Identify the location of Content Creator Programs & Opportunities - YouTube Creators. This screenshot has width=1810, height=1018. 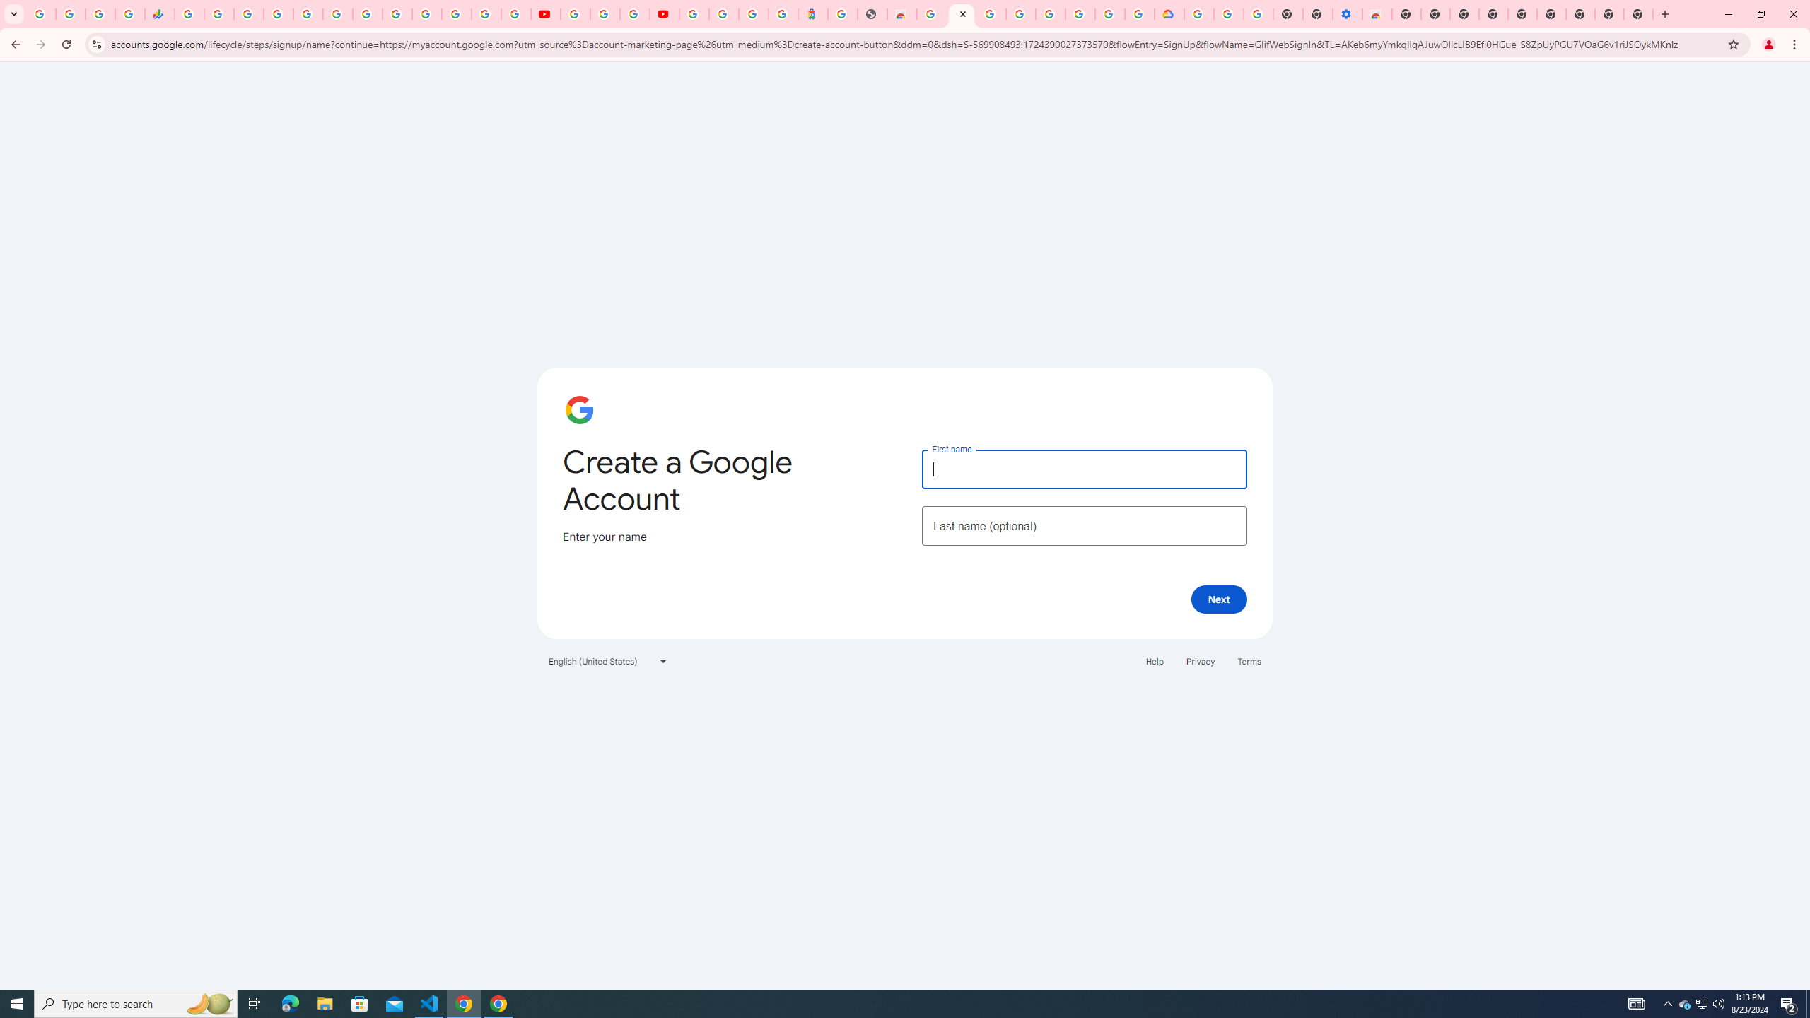
(664, 14).